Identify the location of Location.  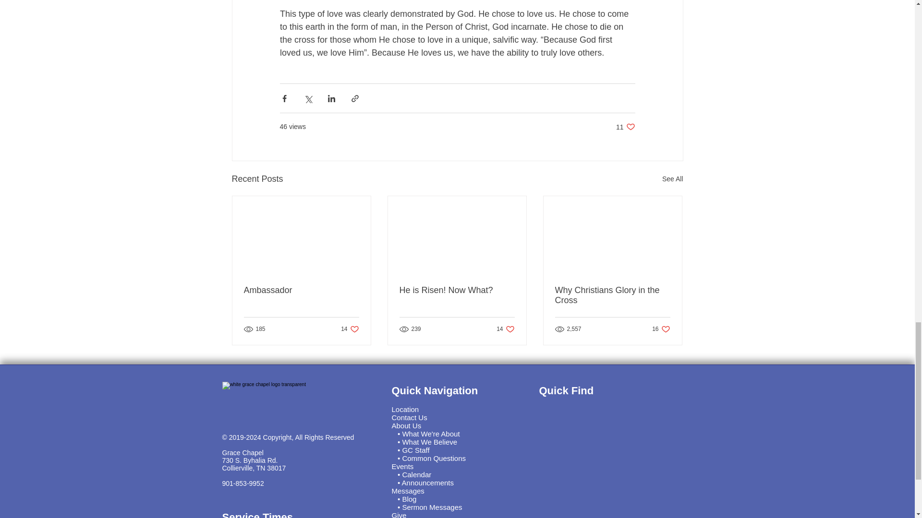
(505, 329).